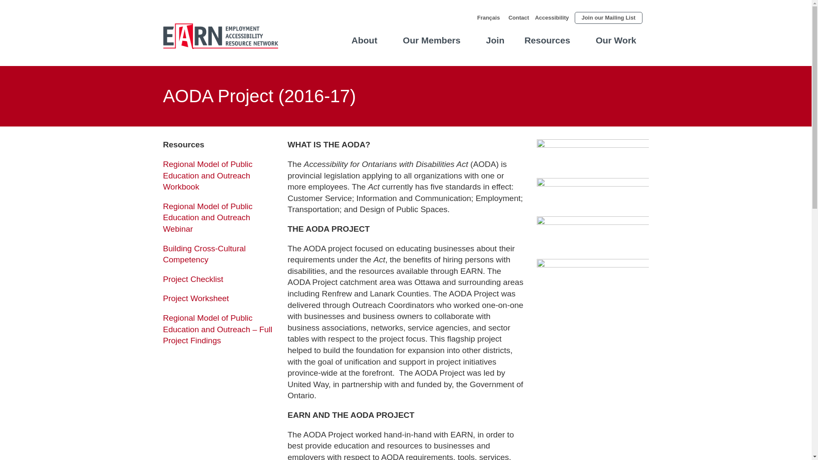 The width and height of the screenshot is (818, 460). What do you see at coordinates (547, 40) in the screenshot?
I see `Resources` at bounding box center [547, 40].